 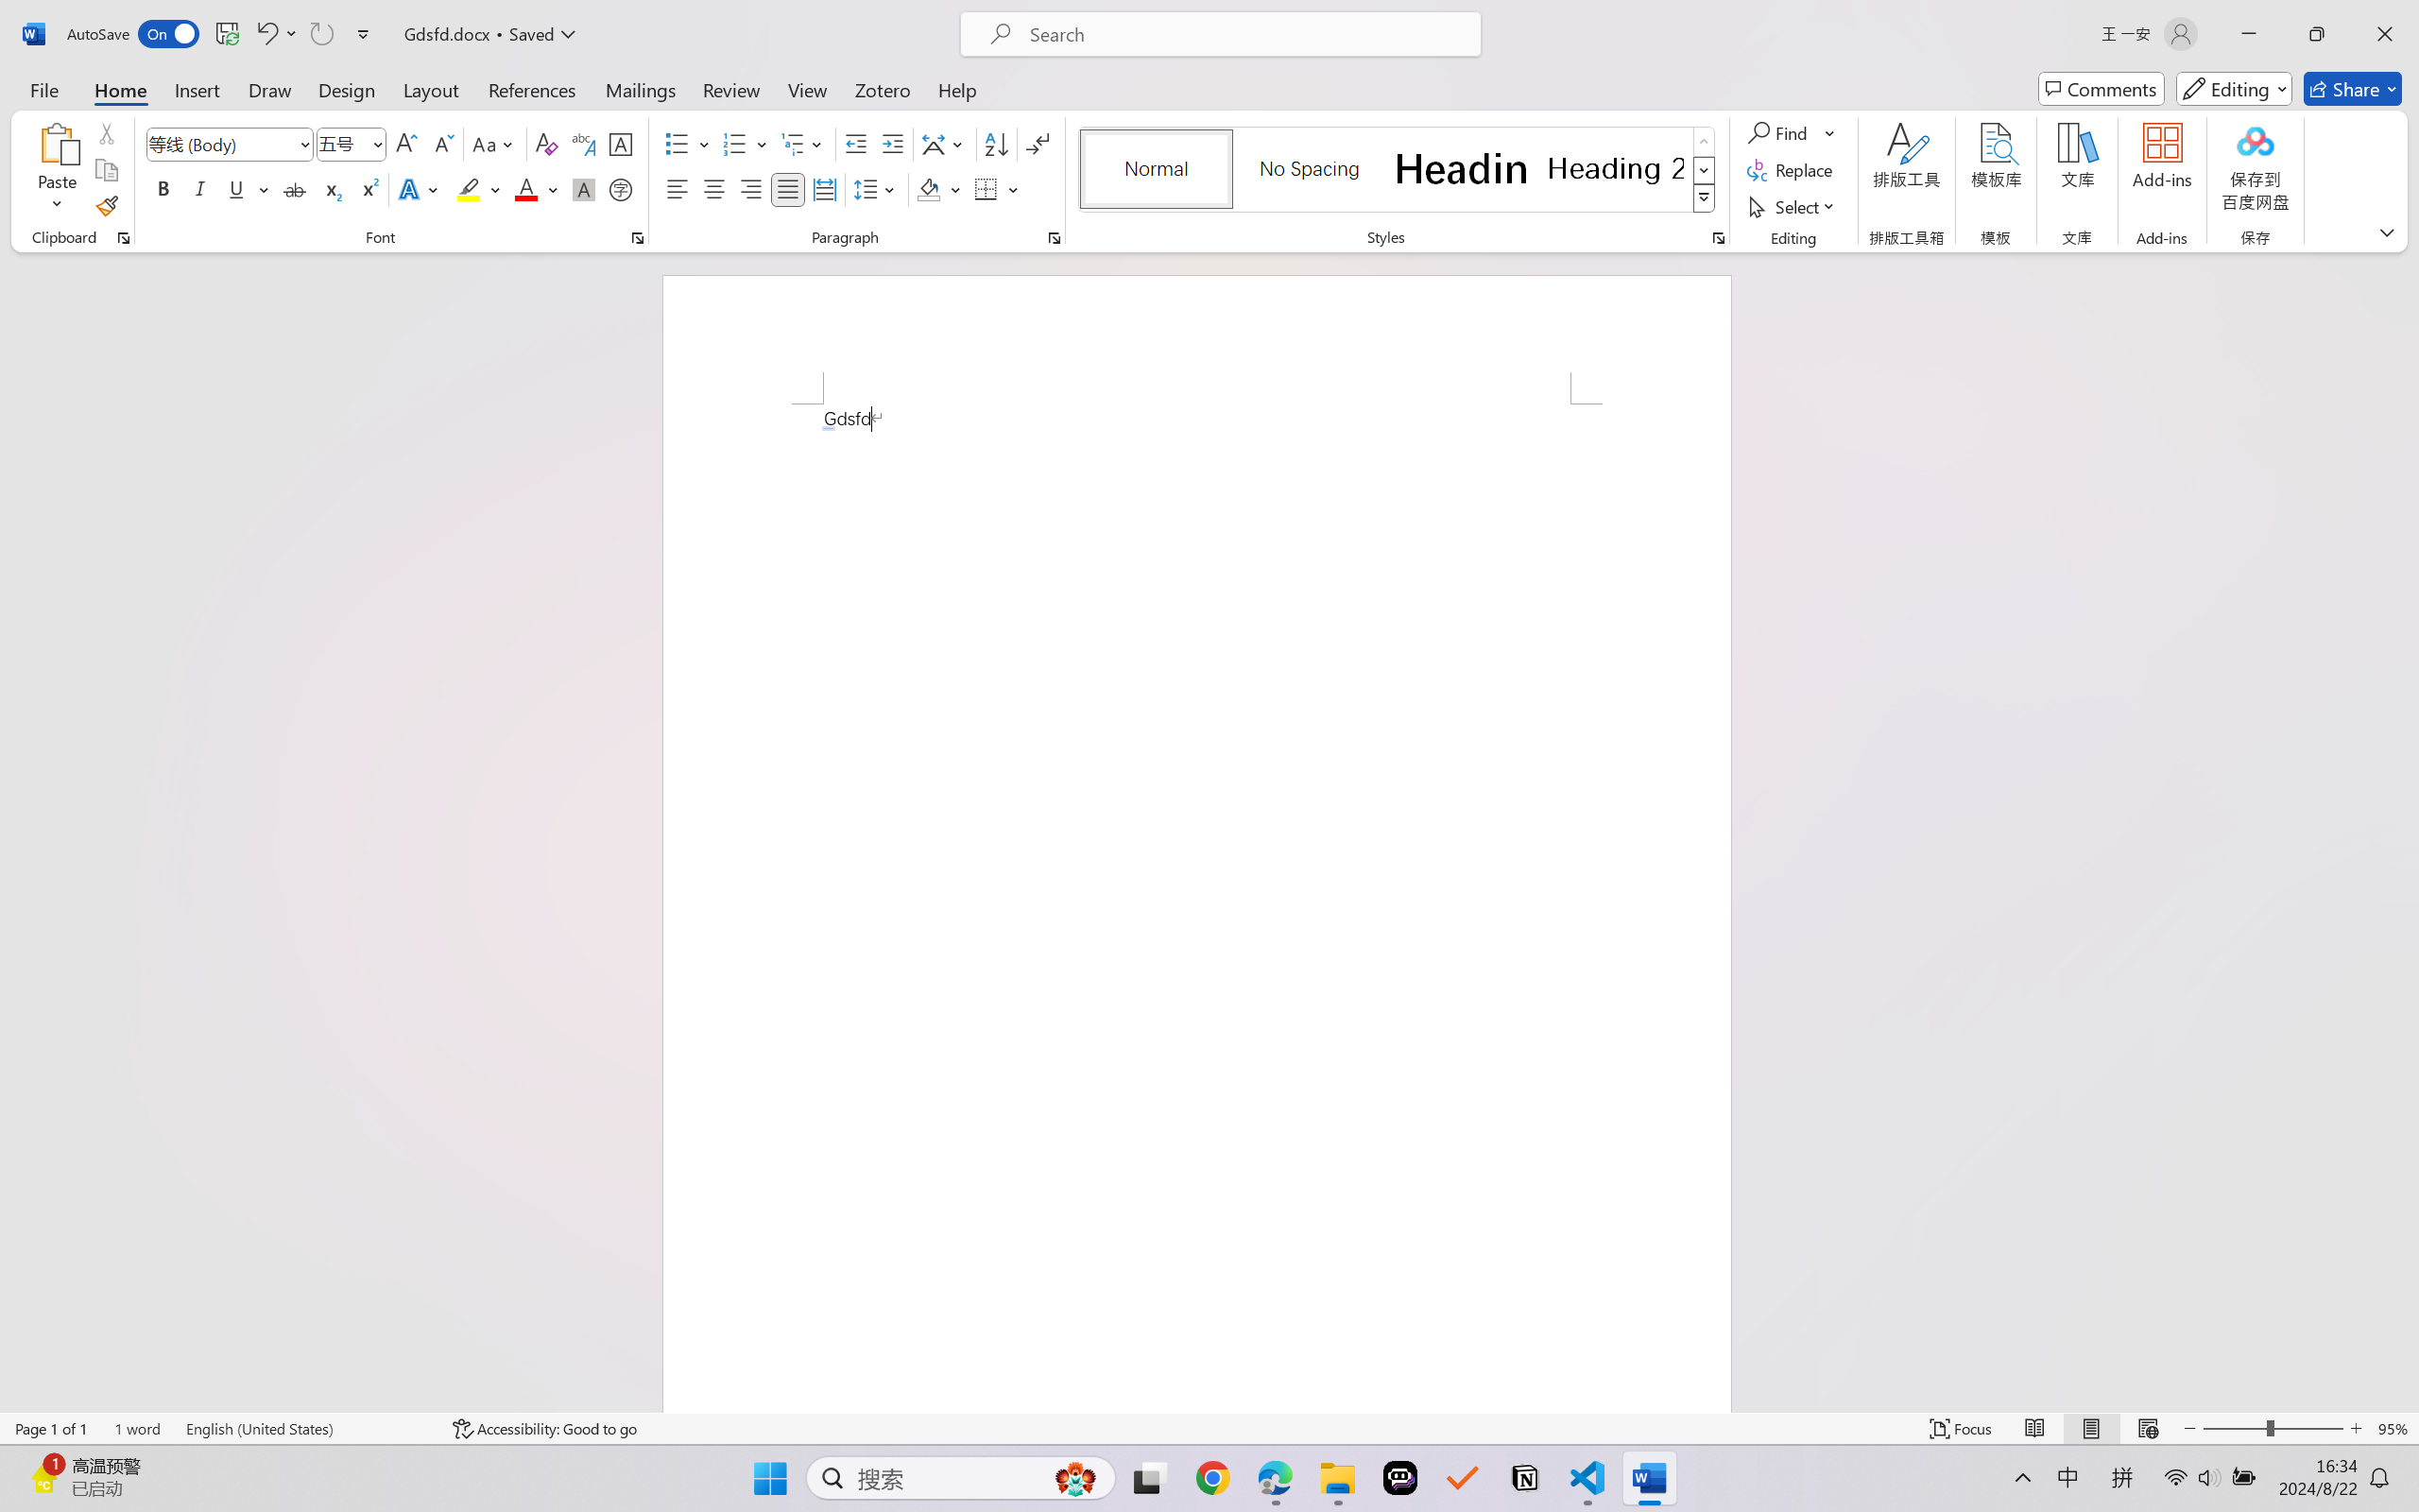 I want to click on Superscript, so click(x=368, y=189).